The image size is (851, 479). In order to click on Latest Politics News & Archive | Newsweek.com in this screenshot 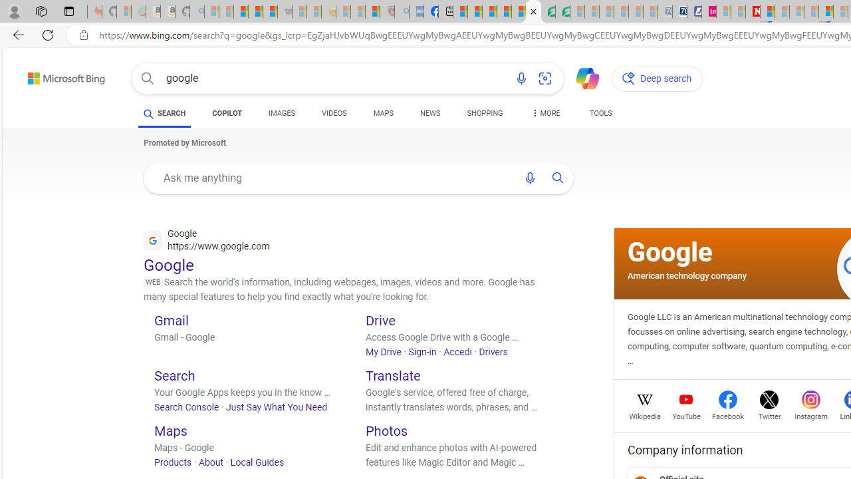, I will do `click(753, 12)`.